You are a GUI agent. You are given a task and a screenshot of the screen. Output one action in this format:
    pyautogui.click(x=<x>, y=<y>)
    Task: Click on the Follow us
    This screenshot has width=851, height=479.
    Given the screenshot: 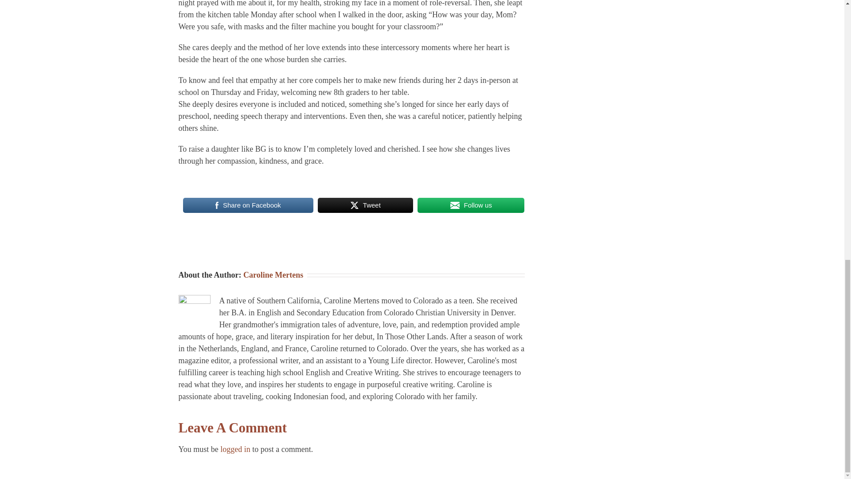 What is the action you would take?
    pyautogui.click(x=471, y=205)
    